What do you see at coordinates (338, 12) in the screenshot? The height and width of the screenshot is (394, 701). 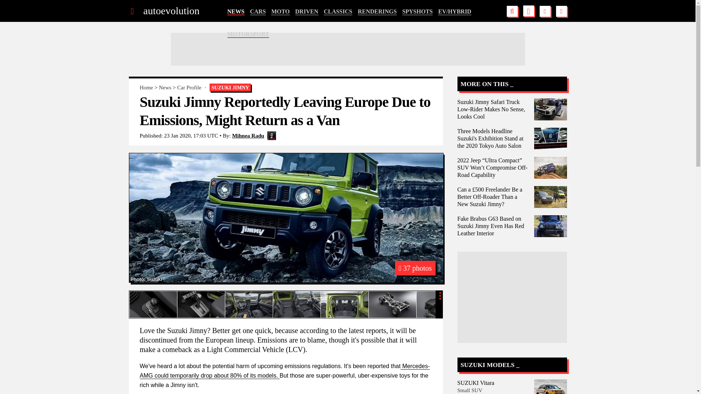 I see `CLASSICS` at bounding box center [338, 12].